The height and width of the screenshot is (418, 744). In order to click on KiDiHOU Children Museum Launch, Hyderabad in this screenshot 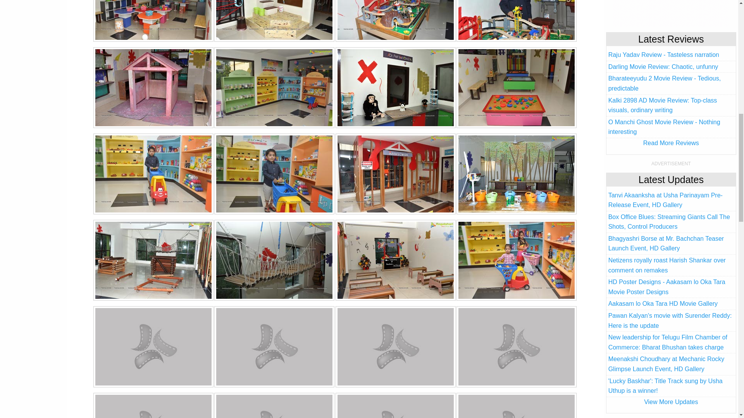, I will do `click(274, 21)`.